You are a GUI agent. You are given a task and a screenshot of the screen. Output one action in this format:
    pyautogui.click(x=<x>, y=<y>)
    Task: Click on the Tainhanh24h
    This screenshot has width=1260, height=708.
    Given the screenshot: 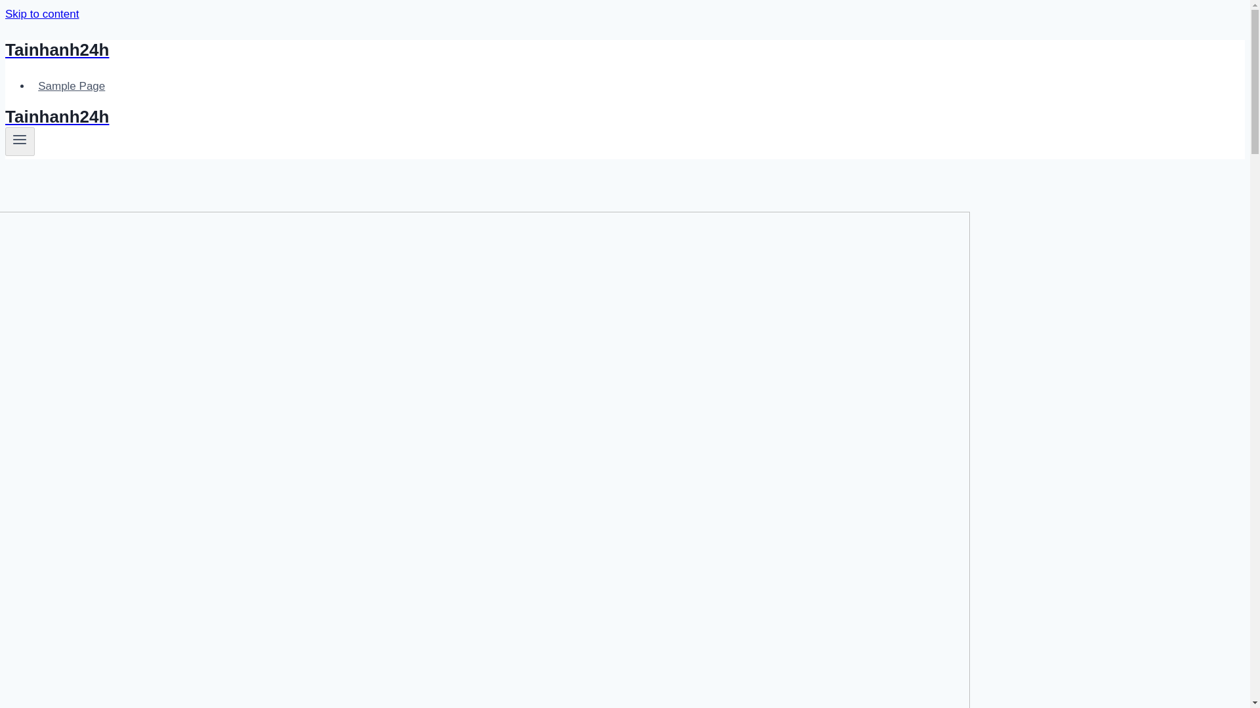 What is the action you would take?
    pyautogui.click(x=428, y=50)
    